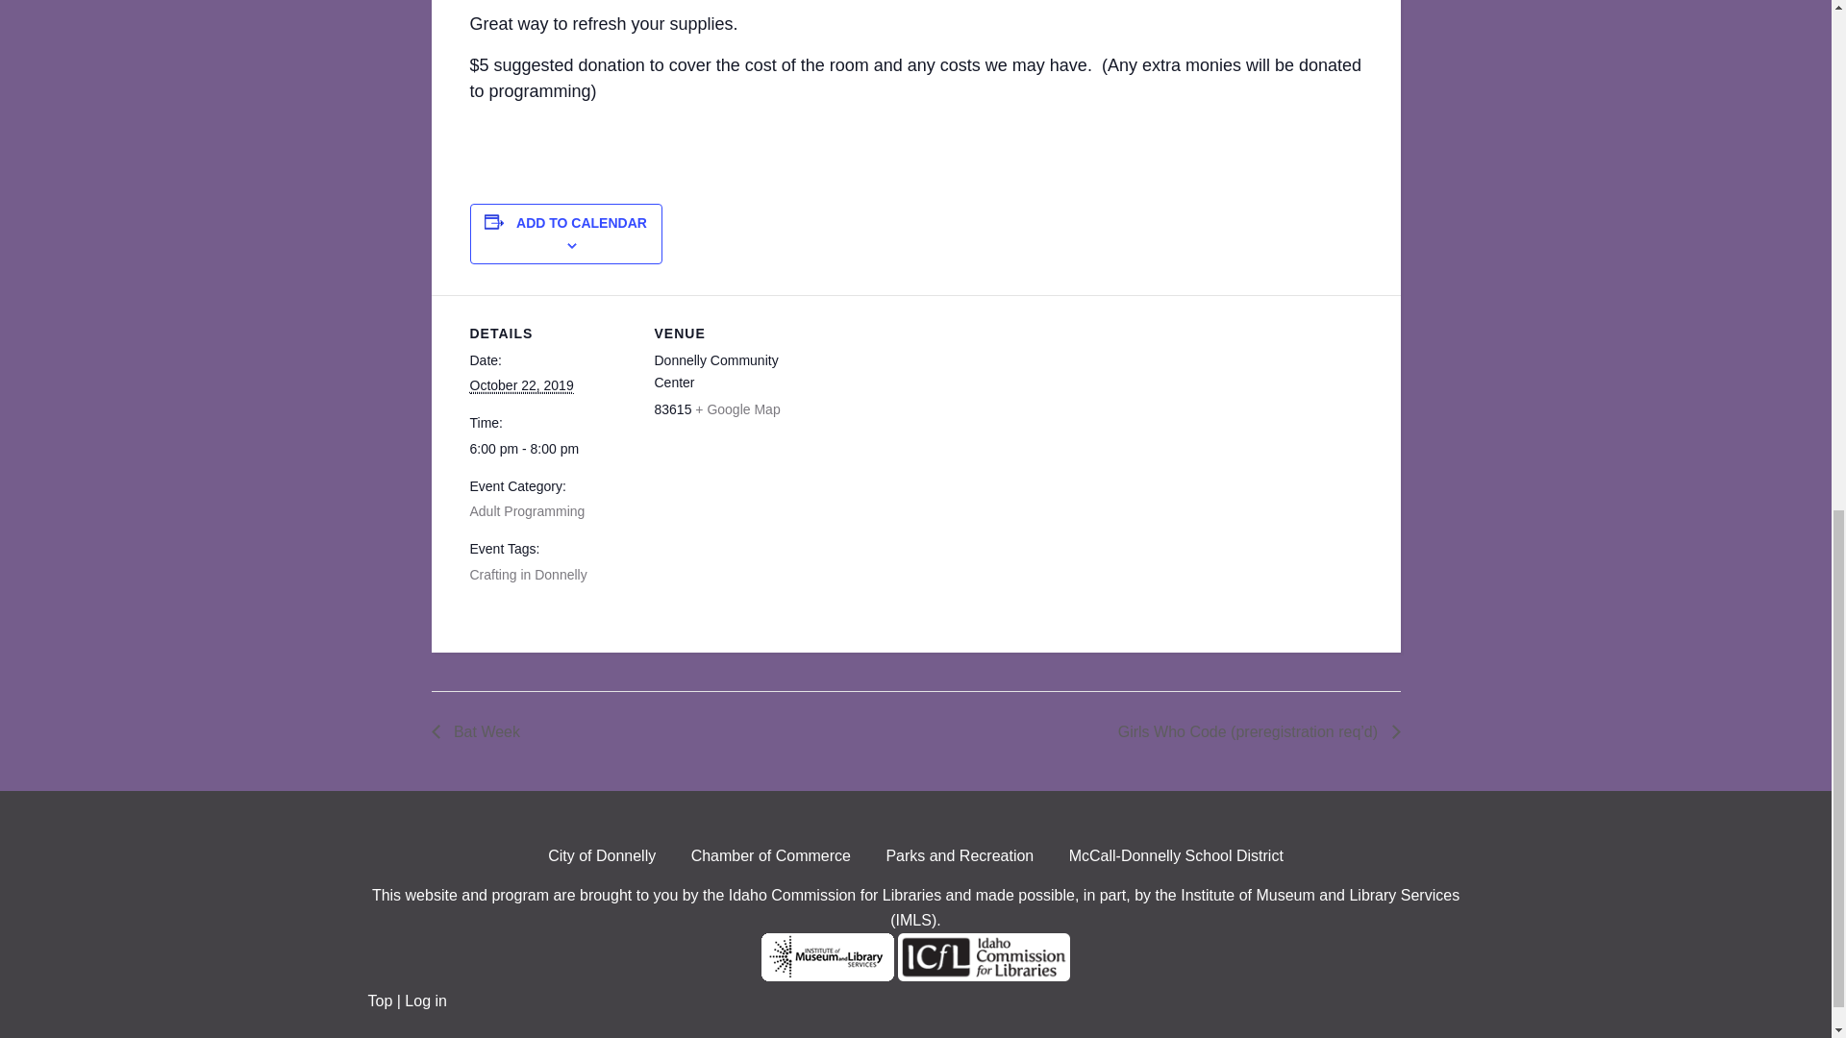 The height and width of the screenshot is (1038, 1846). Describe the element at coordinates (582, 222) in the screenshot. I see `ADD TO CALENDAR` at that location.